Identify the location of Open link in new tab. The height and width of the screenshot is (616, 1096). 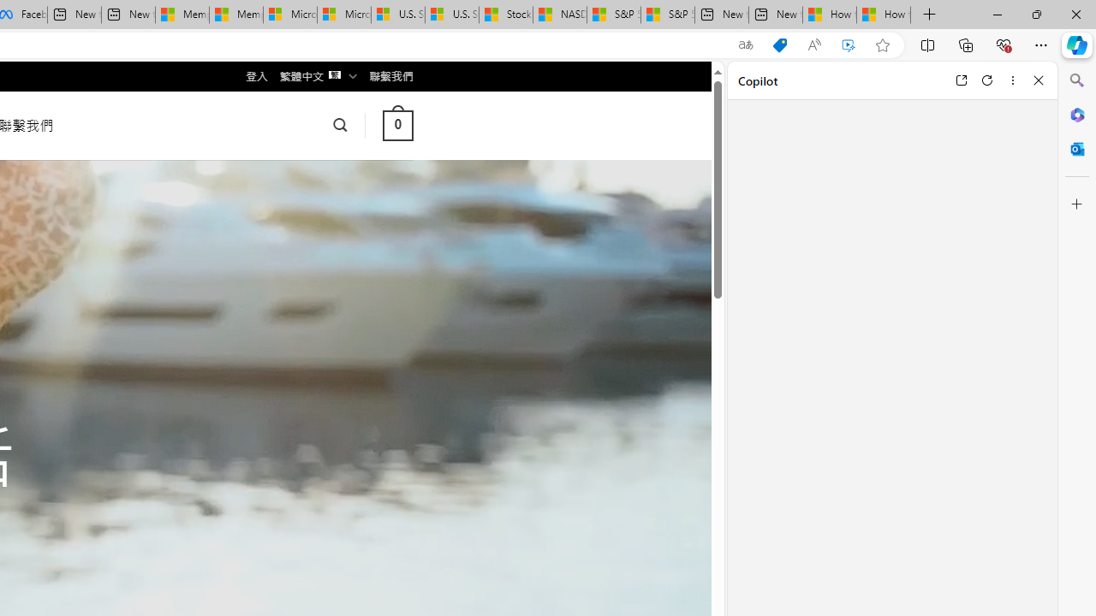
(961, 80).